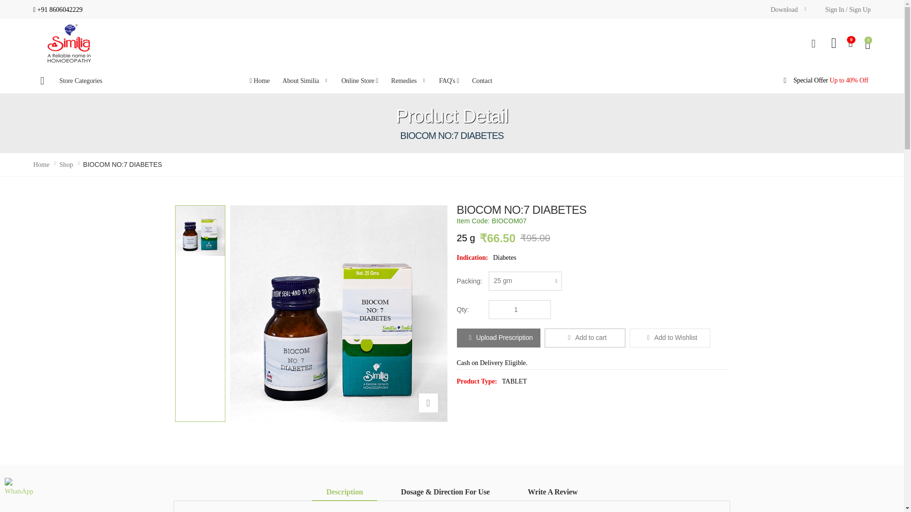 Image resolution: width=911 pixels, height=512 pixels. I want to click on Browse Categories, so click(98, 80).